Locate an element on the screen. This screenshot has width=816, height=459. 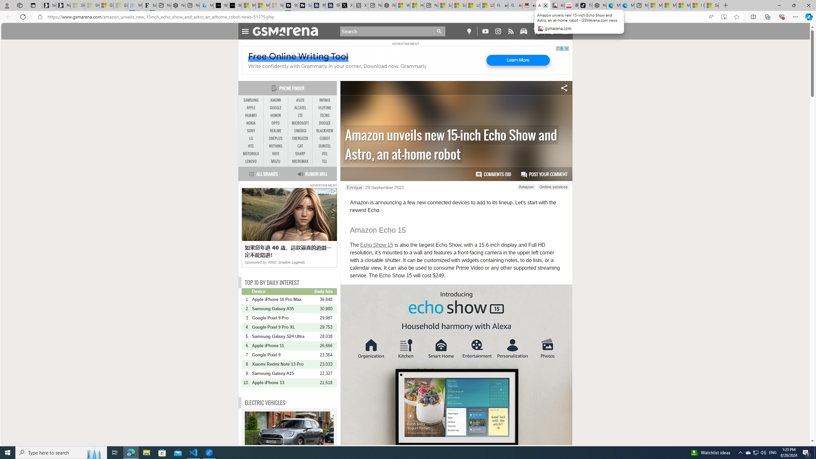
HUAWEI is located at coordinates (251, 115).